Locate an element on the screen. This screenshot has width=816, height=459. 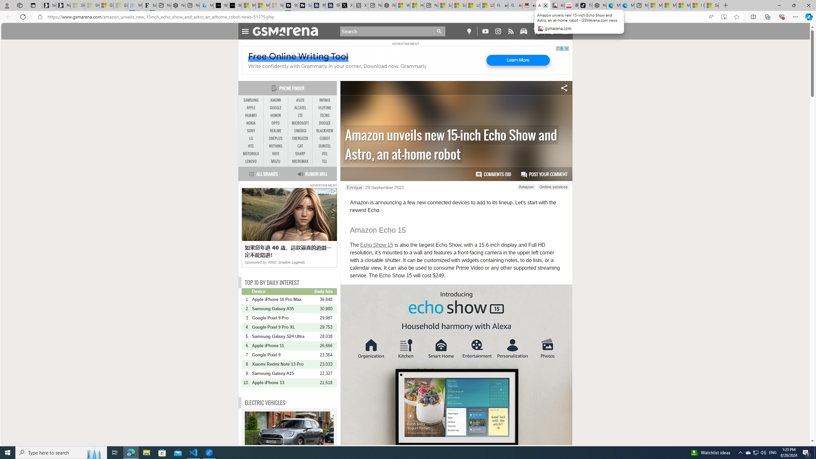
HUAWEI is located at coordinates (251, 115).